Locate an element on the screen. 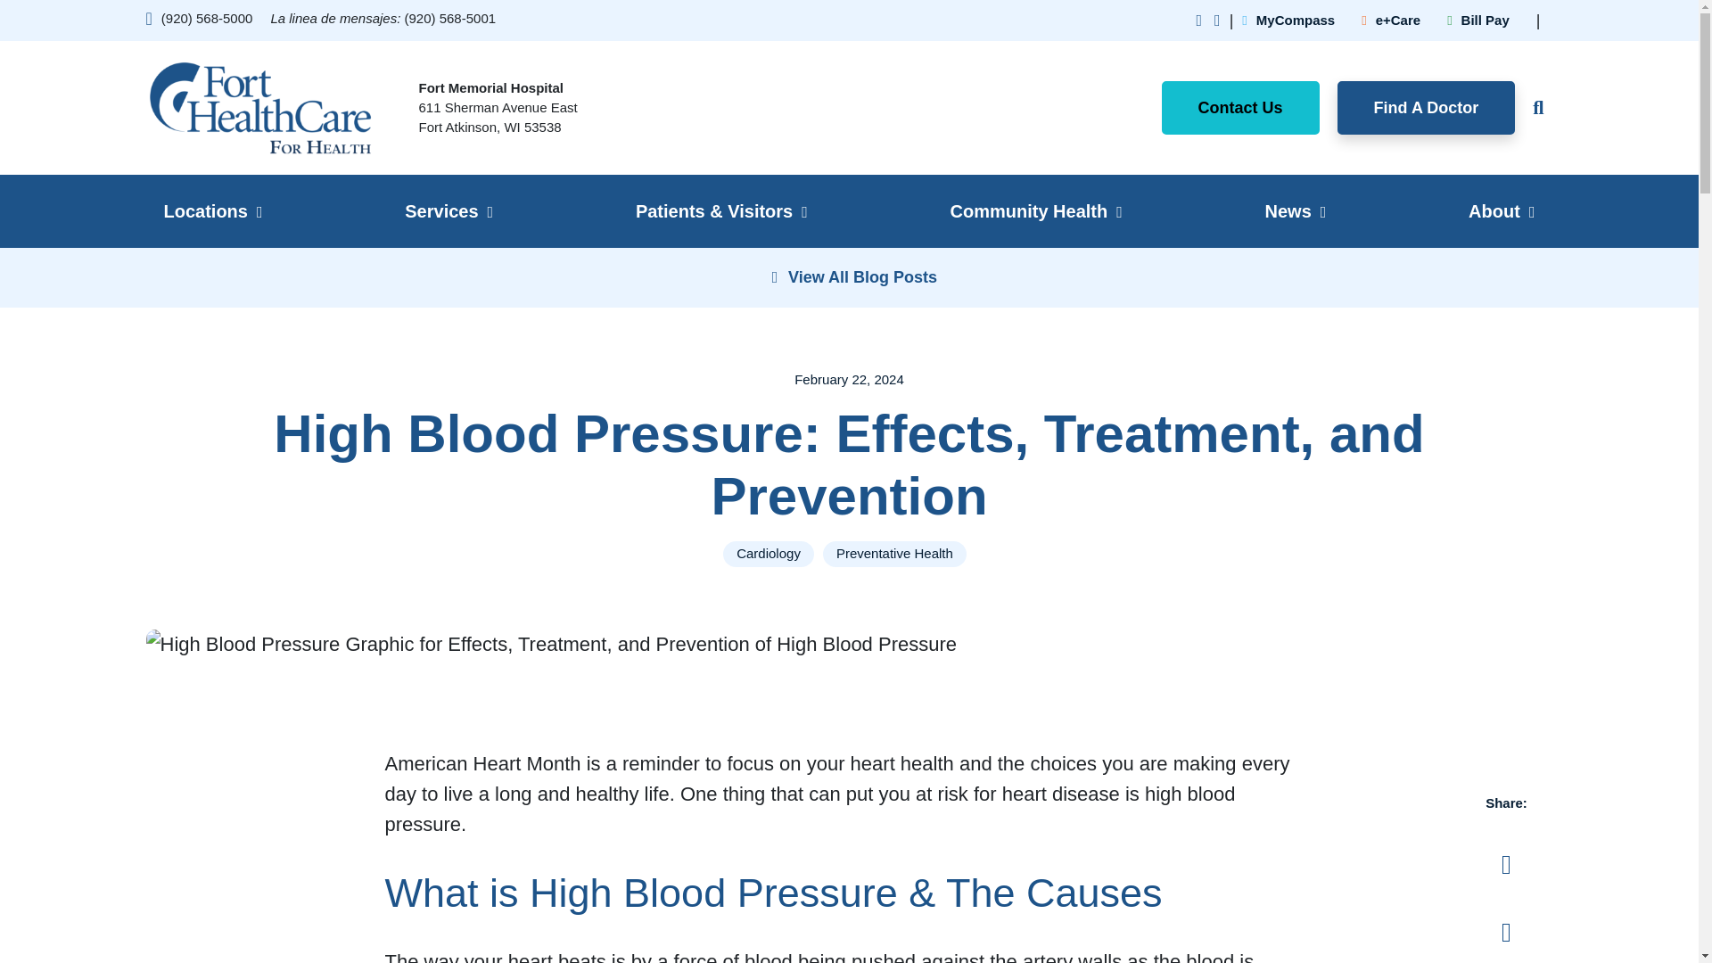  Contact Us is located at coordinates (1241, 107).